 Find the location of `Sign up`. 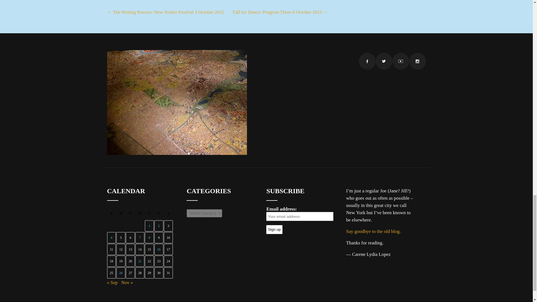

Sign up is located at coordinates (274, 229).